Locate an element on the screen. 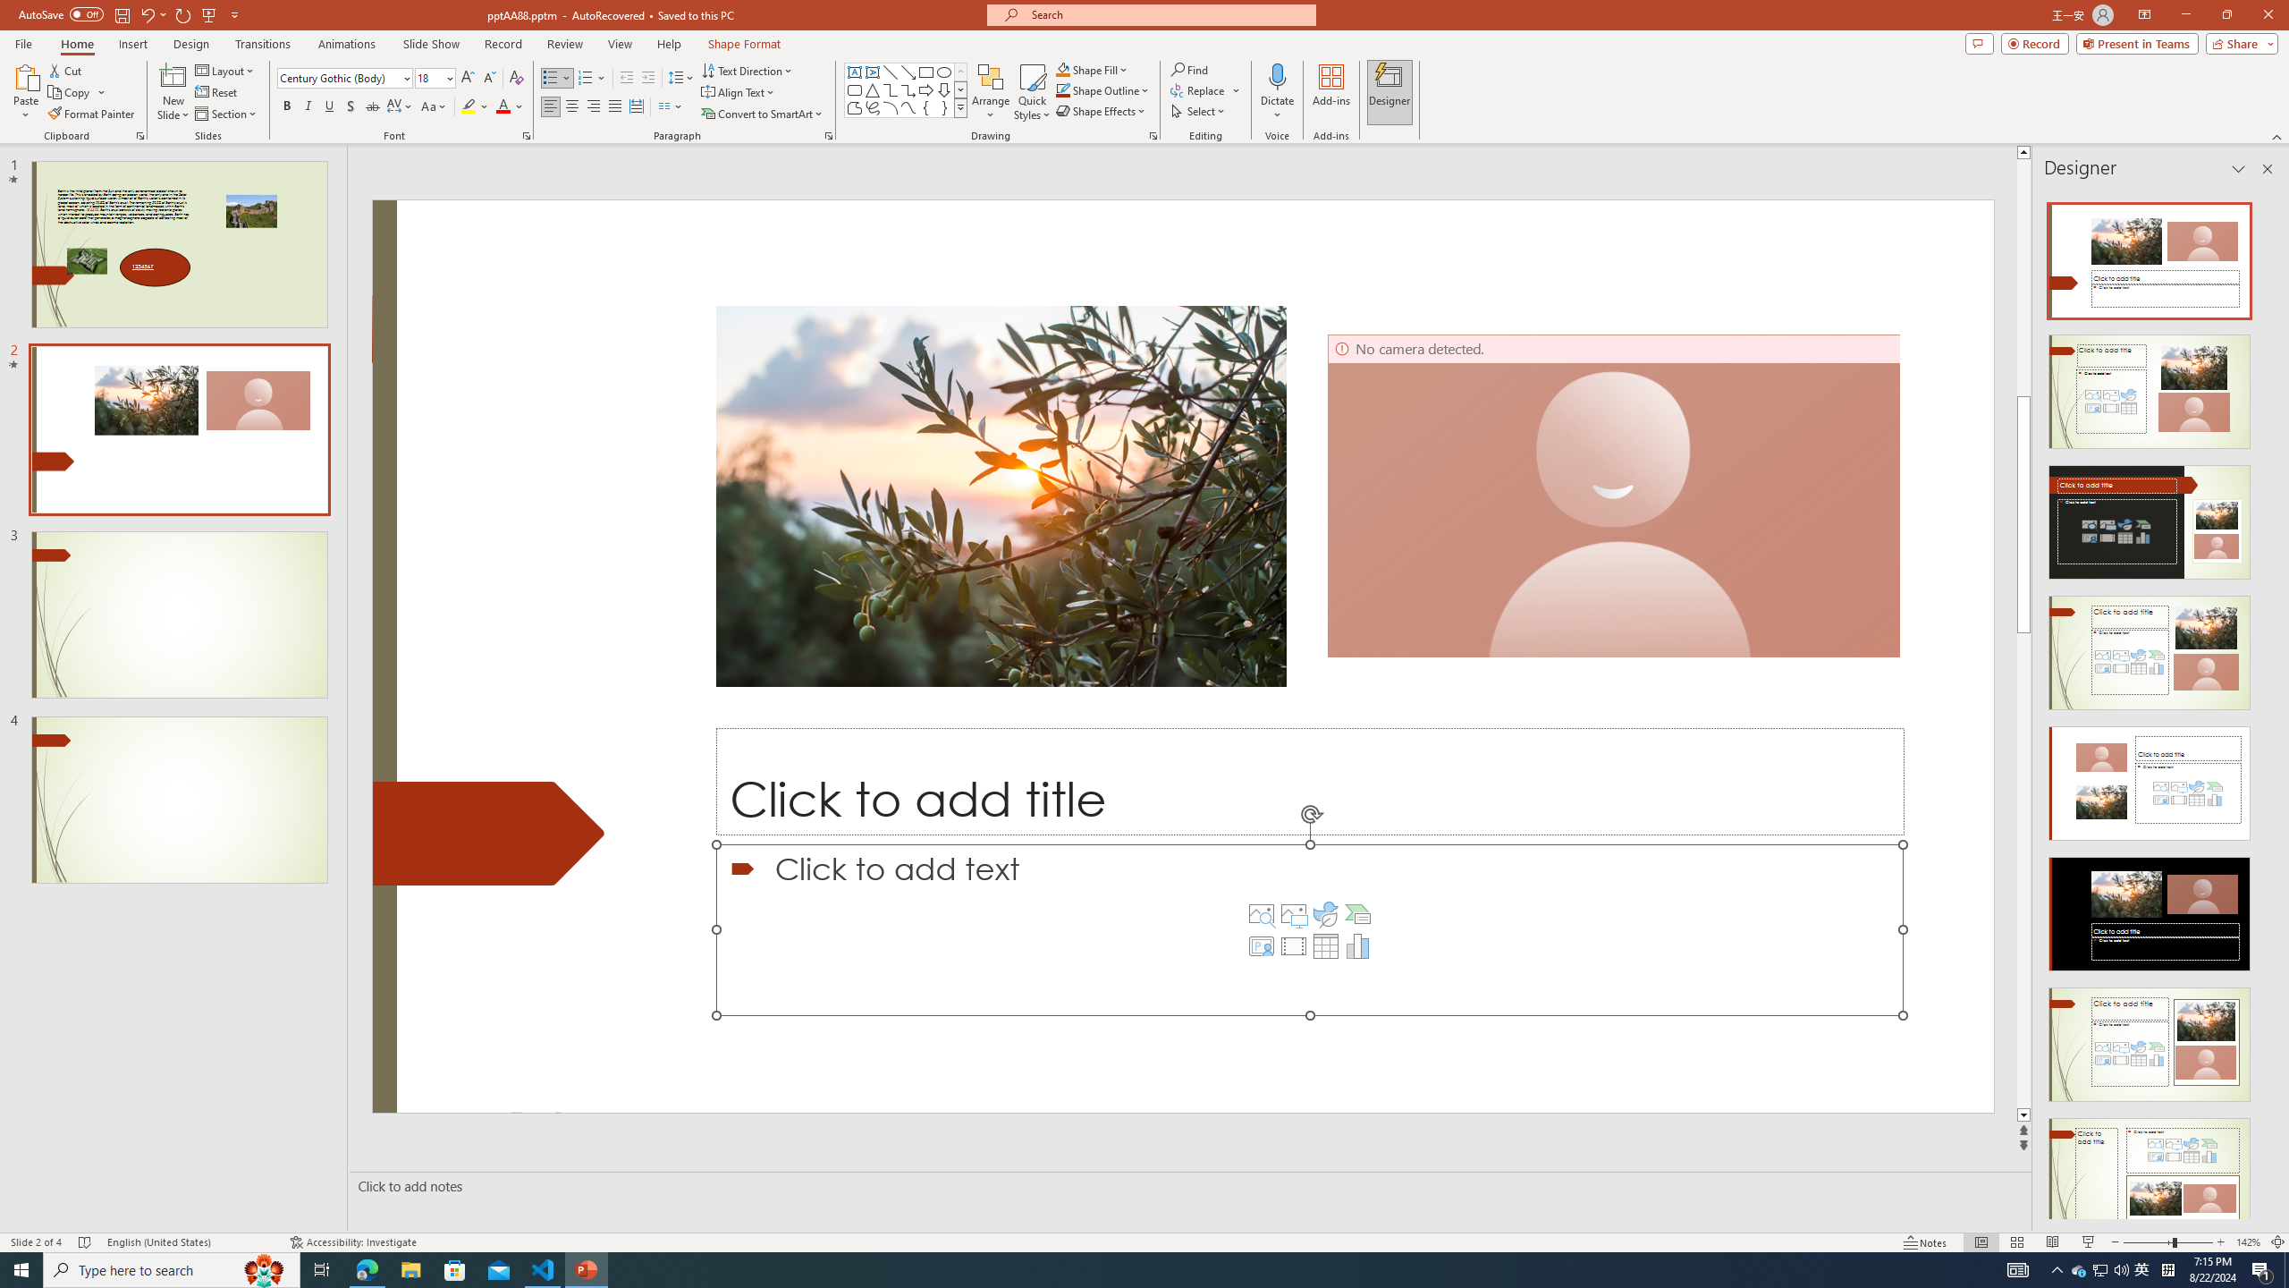 Image resolution: width=2289 pixels, height=1288 pixels. Increase Indent is located at coordinates (649, 79).